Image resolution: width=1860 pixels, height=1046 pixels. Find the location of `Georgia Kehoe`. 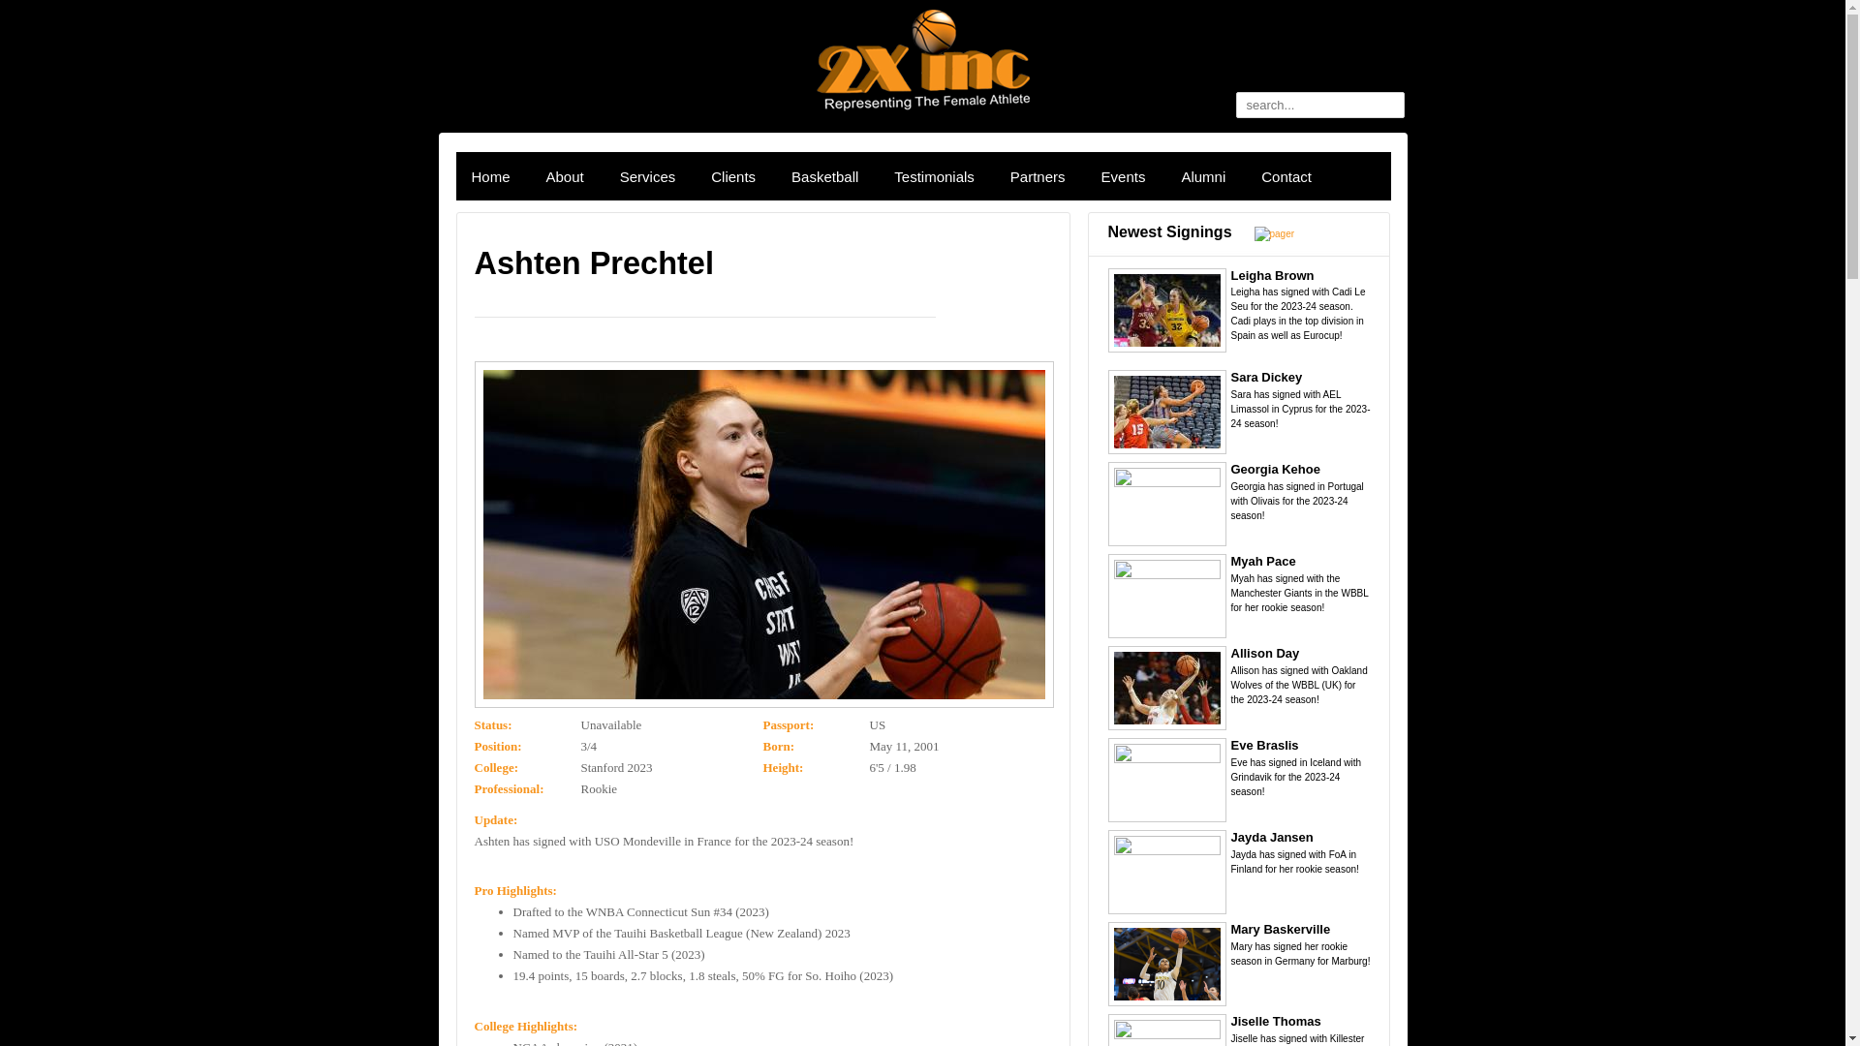

Georgia Kehoe is located at coordinates (1275, 469).